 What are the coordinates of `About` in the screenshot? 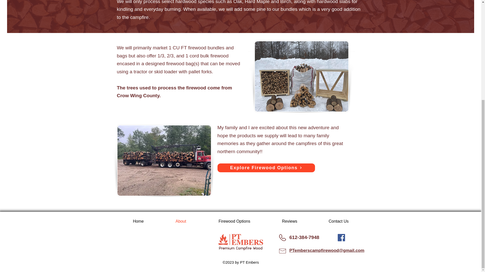 It's located at (181, 221).